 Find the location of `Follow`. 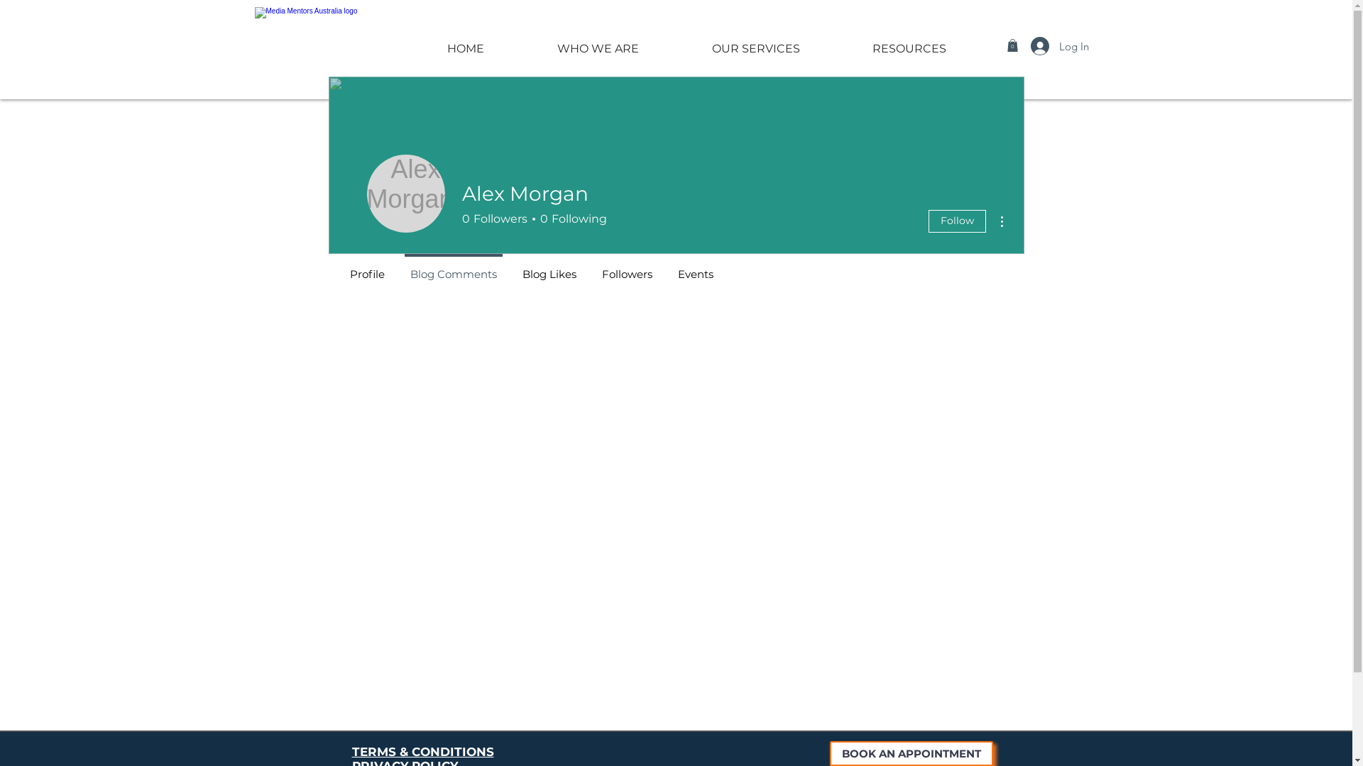

Follow is located at coordinates (957, 221).